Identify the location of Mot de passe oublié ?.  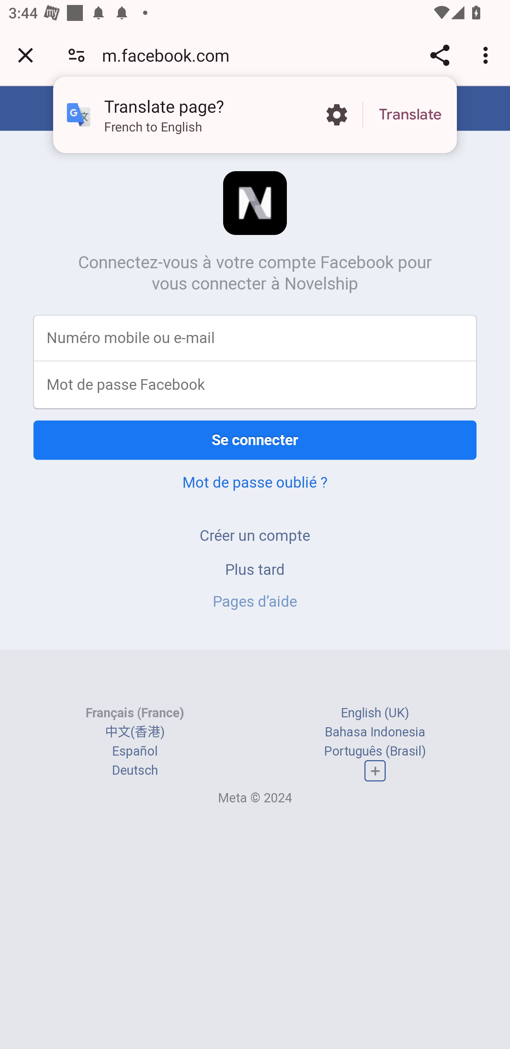
(255, 482).